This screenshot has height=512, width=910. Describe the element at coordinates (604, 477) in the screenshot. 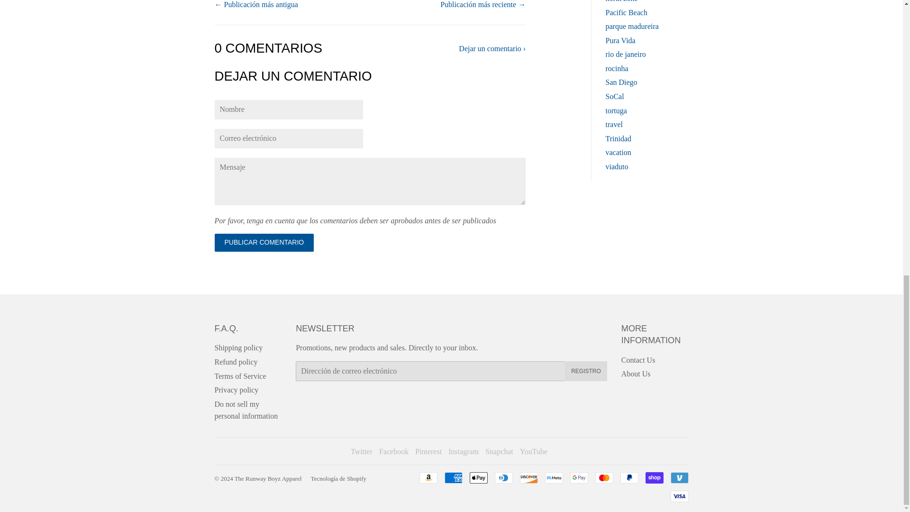

I see `Mastercard` at that location.